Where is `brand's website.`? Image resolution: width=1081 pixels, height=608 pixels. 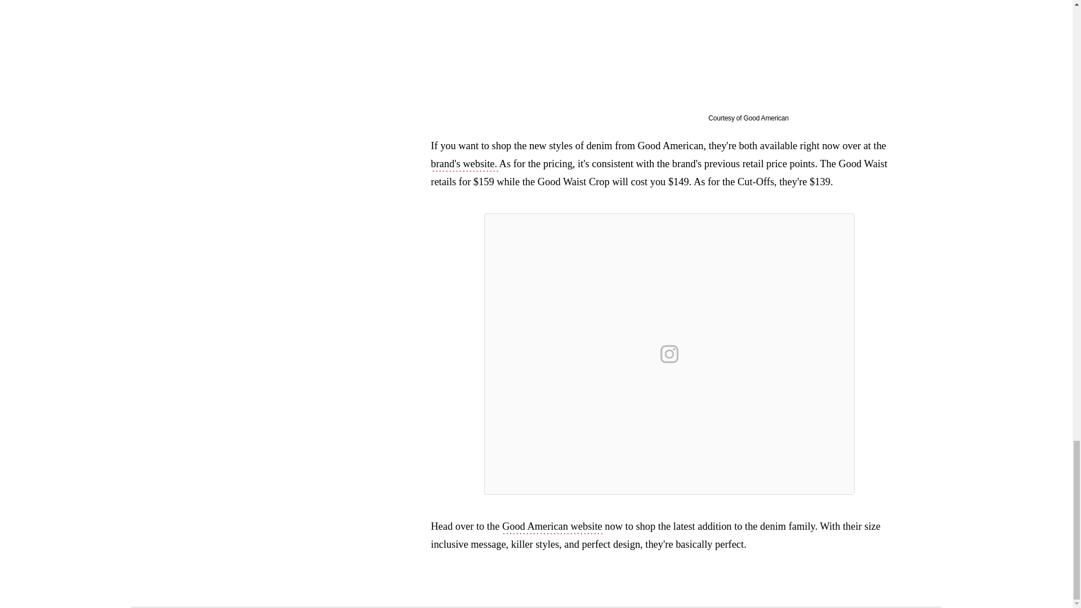
brand's website. is located at coordinates (464, 164).